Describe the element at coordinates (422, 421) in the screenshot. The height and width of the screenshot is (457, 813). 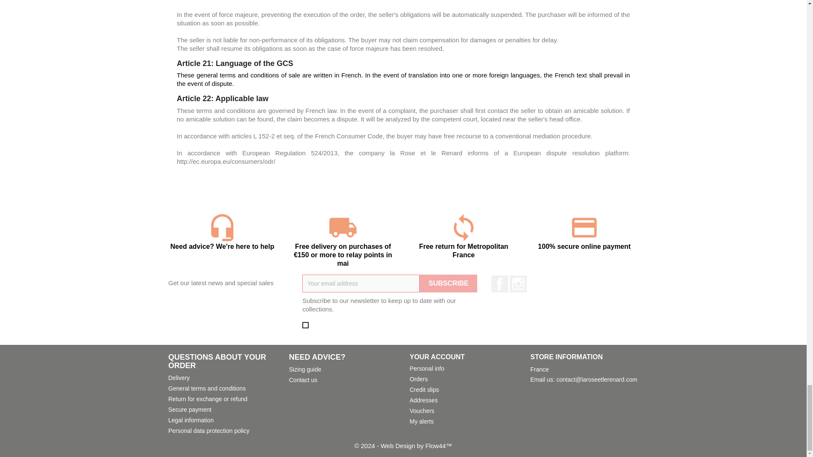
I see `My alerts` at that location.